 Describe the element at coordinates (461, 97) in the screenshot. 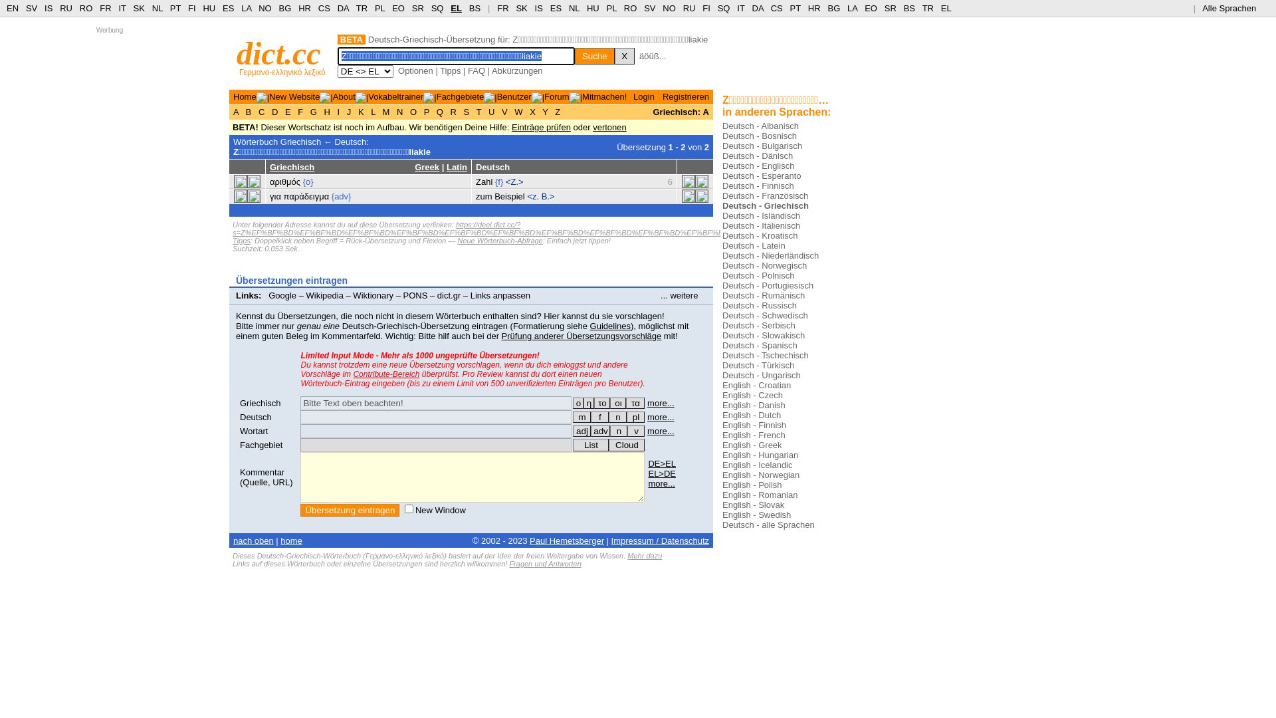

I see `Fachgebiete` at that location.